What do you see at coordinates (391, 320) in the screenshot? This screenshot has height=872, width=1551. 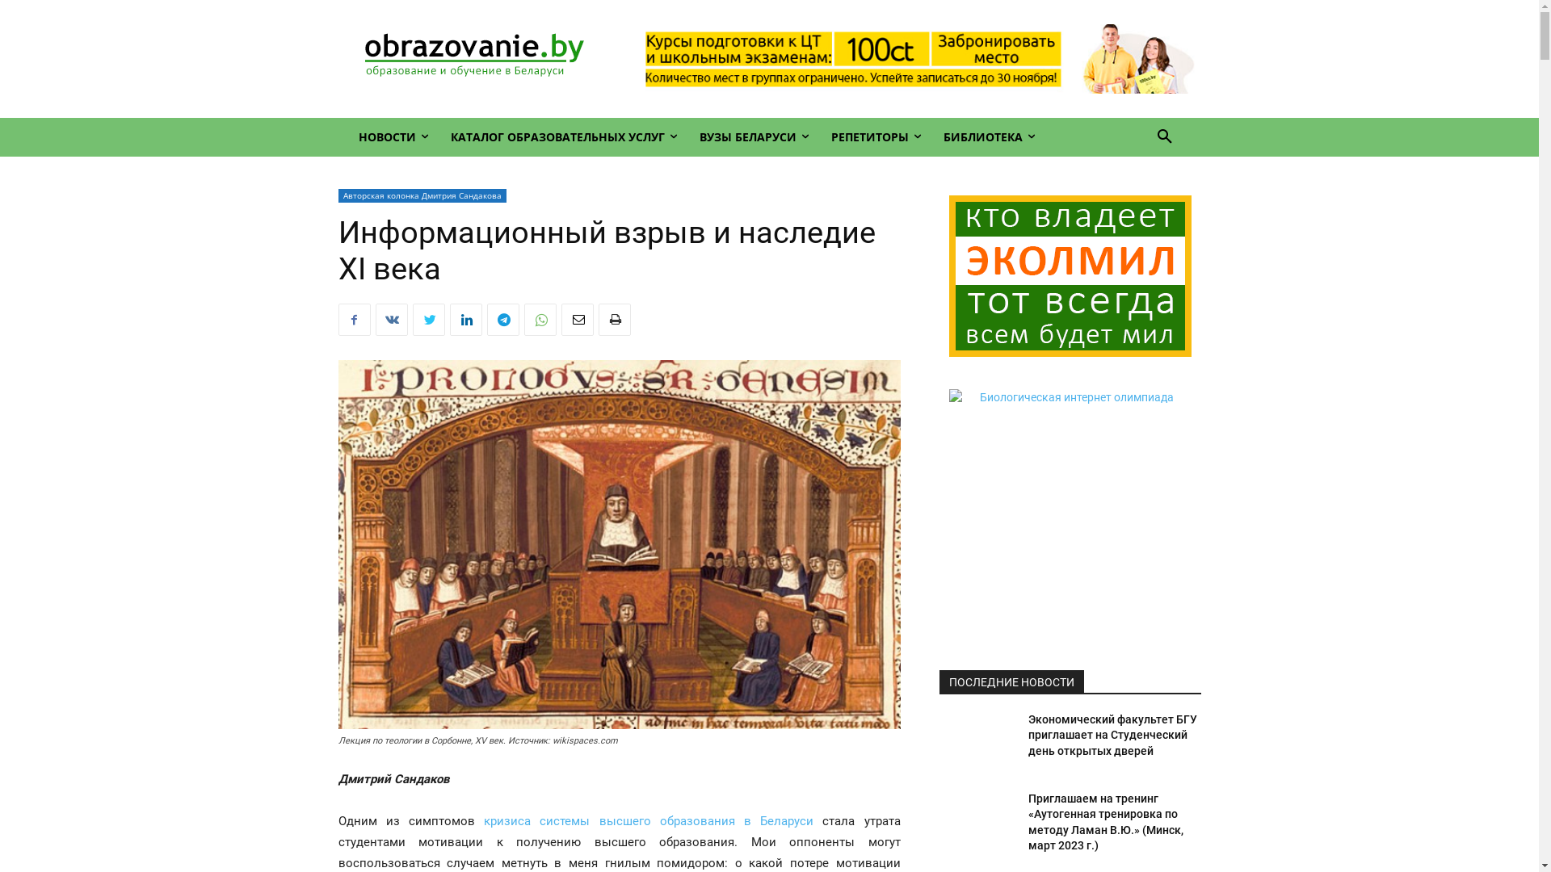 I see `VK` at bounding box center [391, 320].